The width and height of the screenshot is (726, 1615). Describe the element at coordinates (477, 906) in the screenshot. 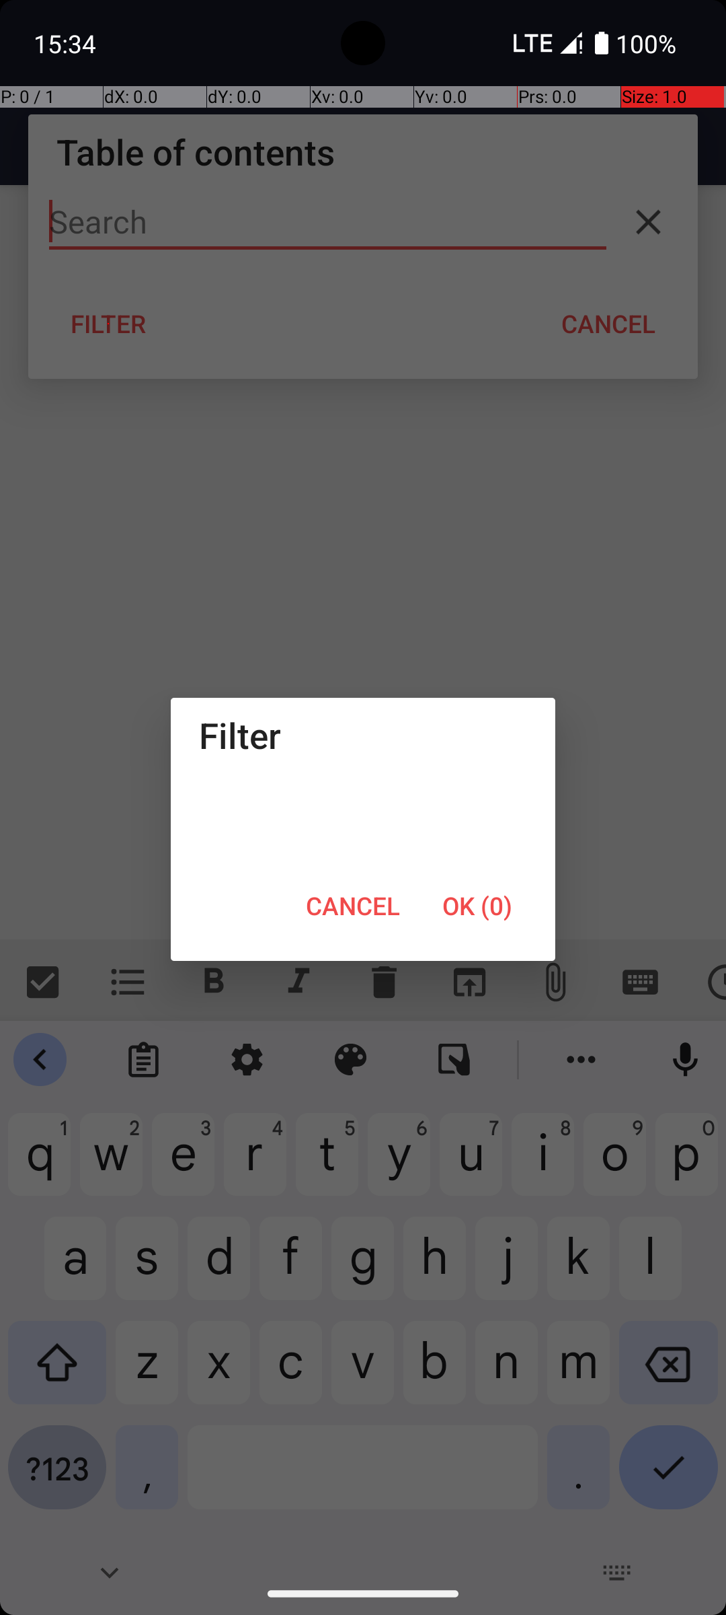

I see `OK (0)` at that location.